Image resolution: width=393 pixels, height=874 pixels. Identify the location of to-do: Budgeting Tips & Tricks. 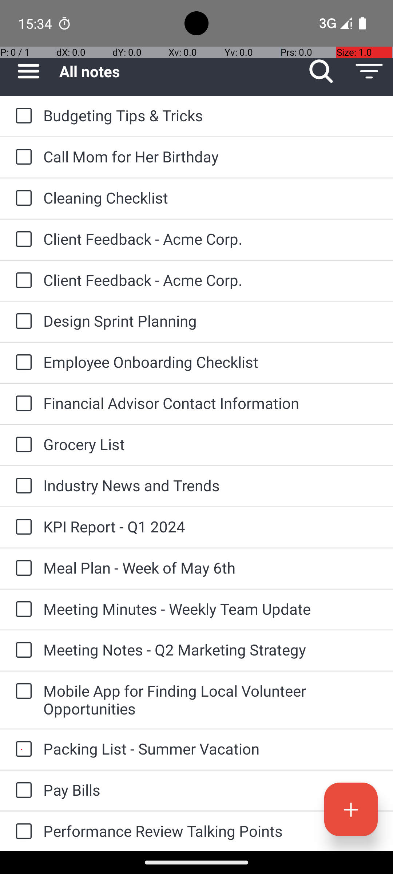
(22, 116).